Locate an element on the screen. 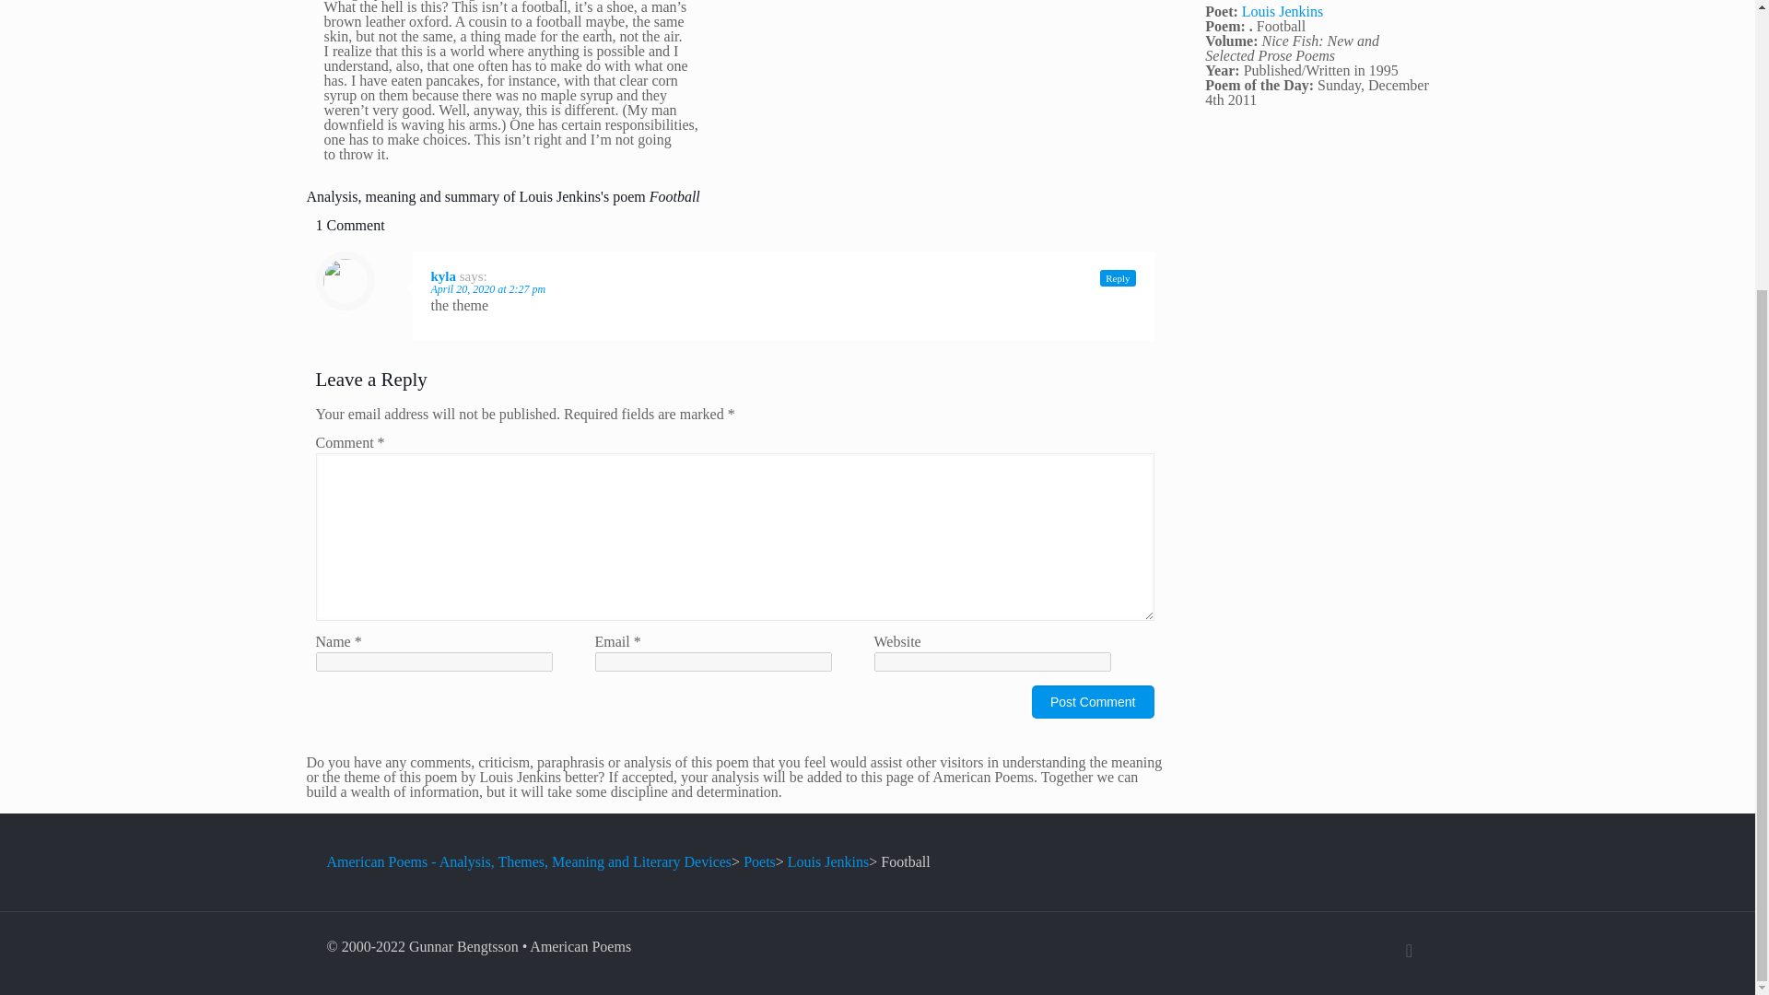  April 20, 2020 at 2:27 pm is located at coordinates (488, 288).